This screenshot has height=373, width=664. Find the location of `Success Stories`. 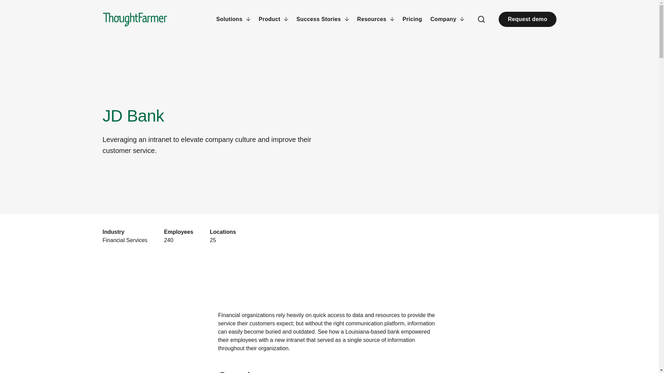

Success Stories is located at coordinates (322, 19).